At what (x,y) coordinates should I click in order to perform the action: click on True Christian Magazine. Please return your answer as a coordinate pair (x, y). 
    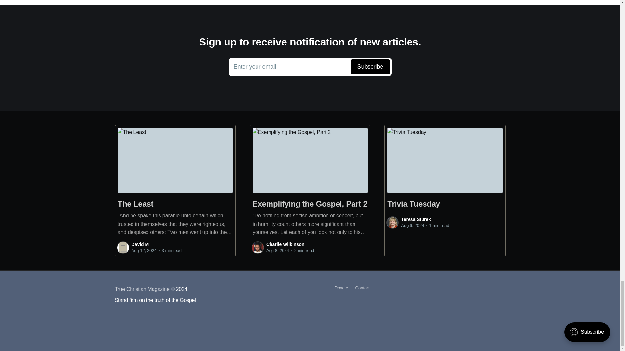
    Looking at the image, I should click on (142, 289).